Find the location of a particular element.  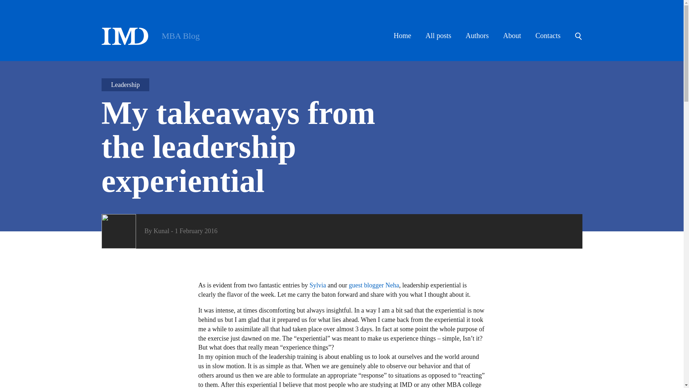

Leadership is located at coordinates (125, 85).